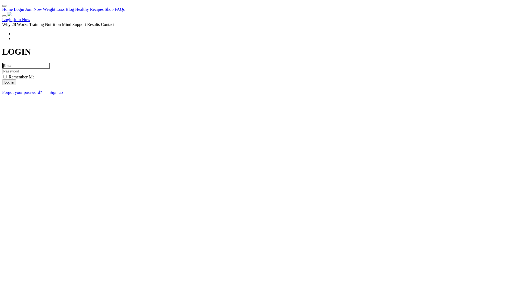  I want to click on FAQs, so click(119, 9).